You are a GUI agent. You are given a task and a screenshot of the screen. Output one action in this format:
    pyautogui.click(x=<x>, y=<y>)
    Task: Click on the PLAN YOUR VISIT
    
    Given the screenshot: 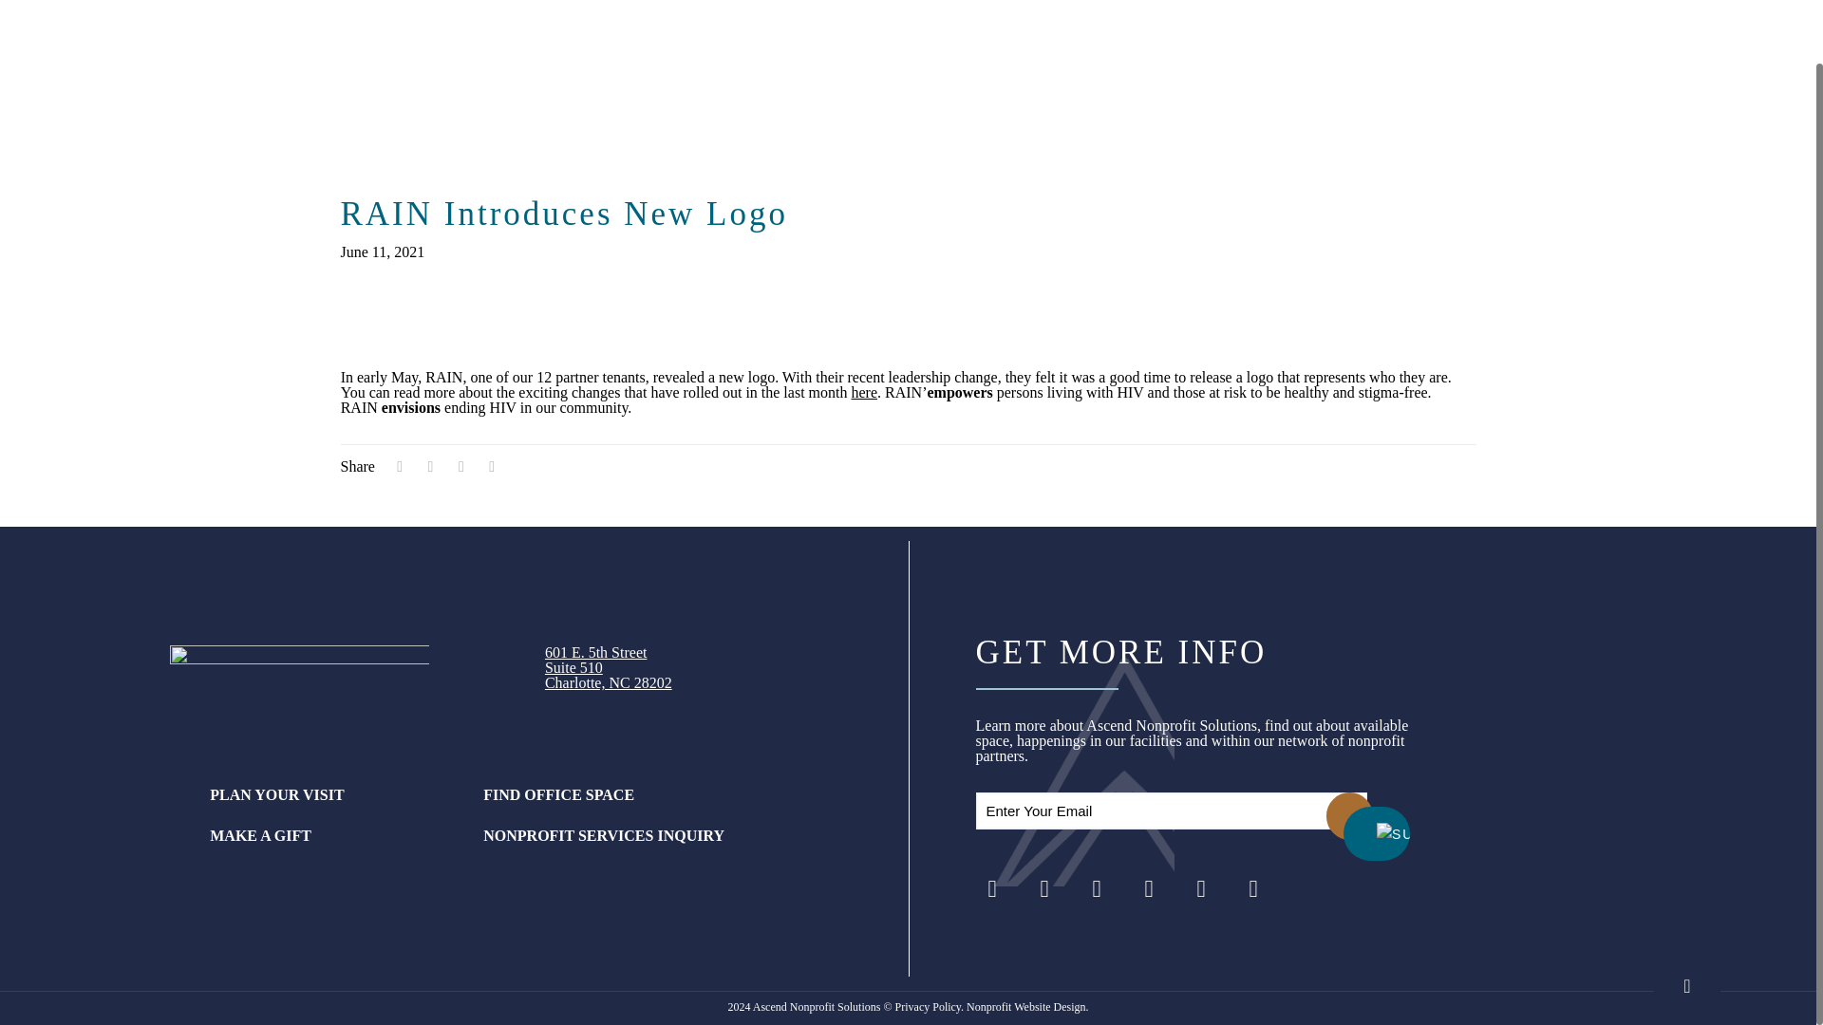 What is the action you would take?
    pyautogui.click(x=1098, y=888)
    